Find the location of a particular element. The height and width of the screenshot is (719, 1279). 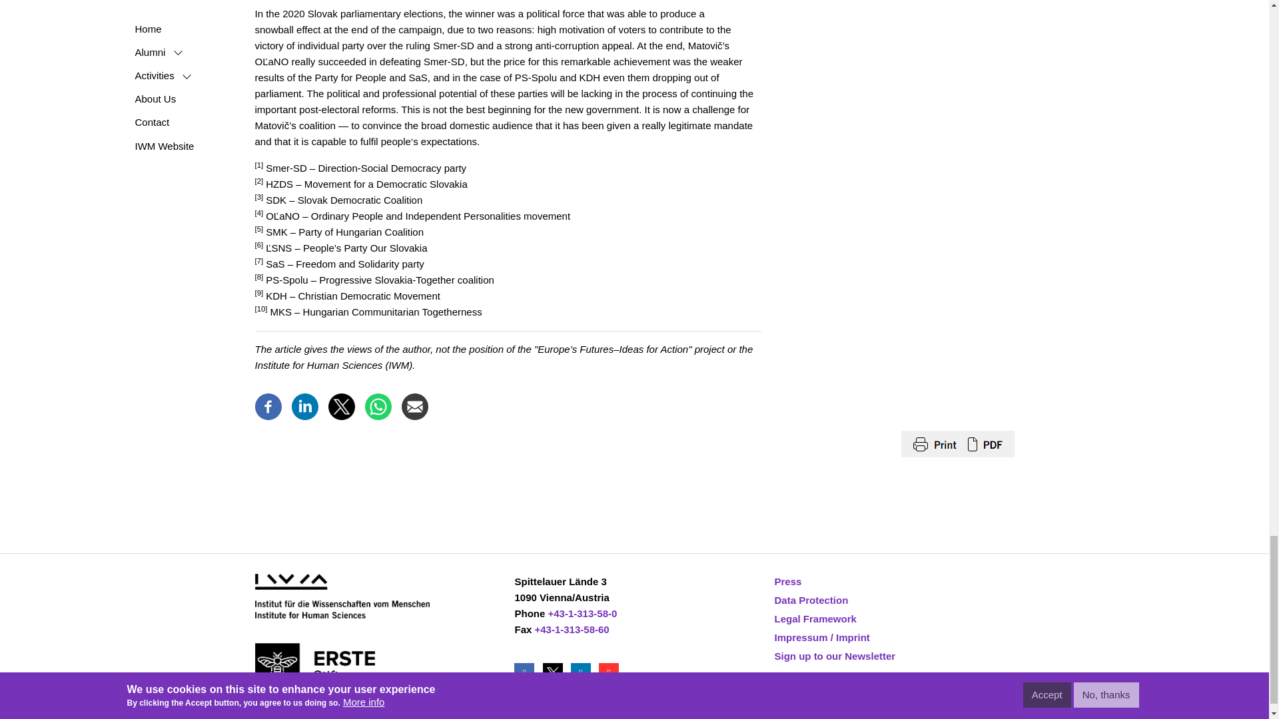

YouTube is located at coordinates (610, 672).